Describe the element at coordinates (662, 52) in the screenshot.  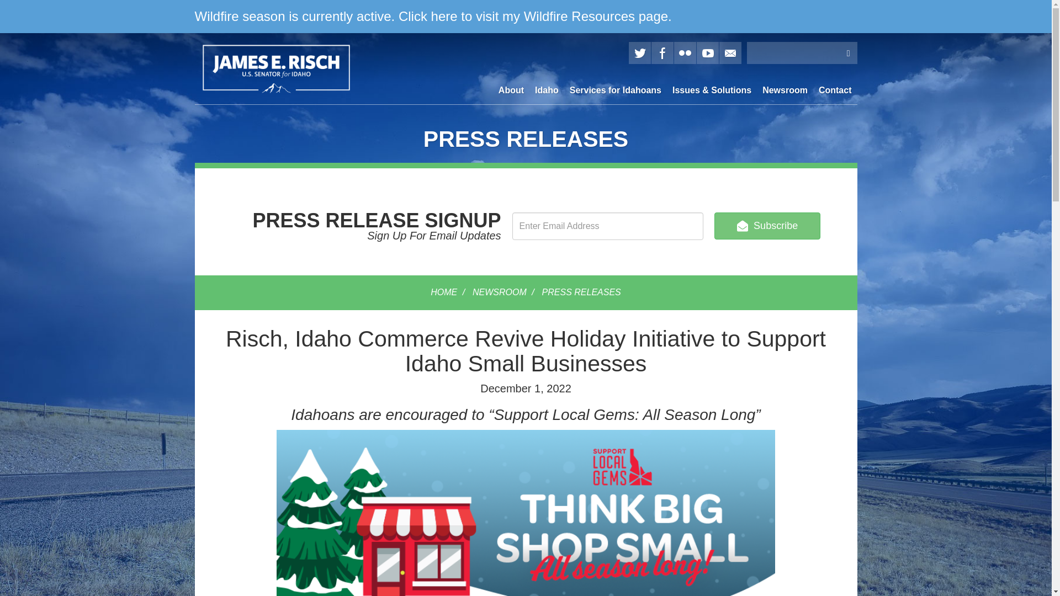
I see `Facebook` at that location.